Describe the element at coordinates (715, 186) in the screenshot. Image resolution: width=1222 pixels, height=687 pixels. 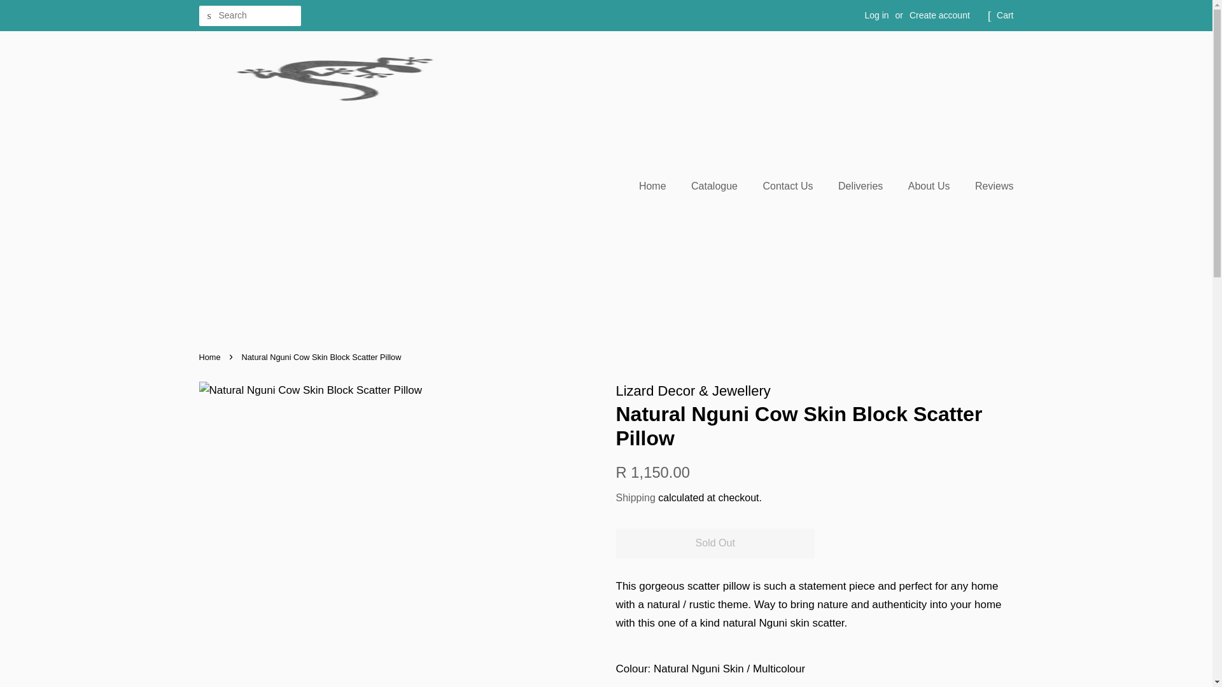
I see `Catalogue` at that location.